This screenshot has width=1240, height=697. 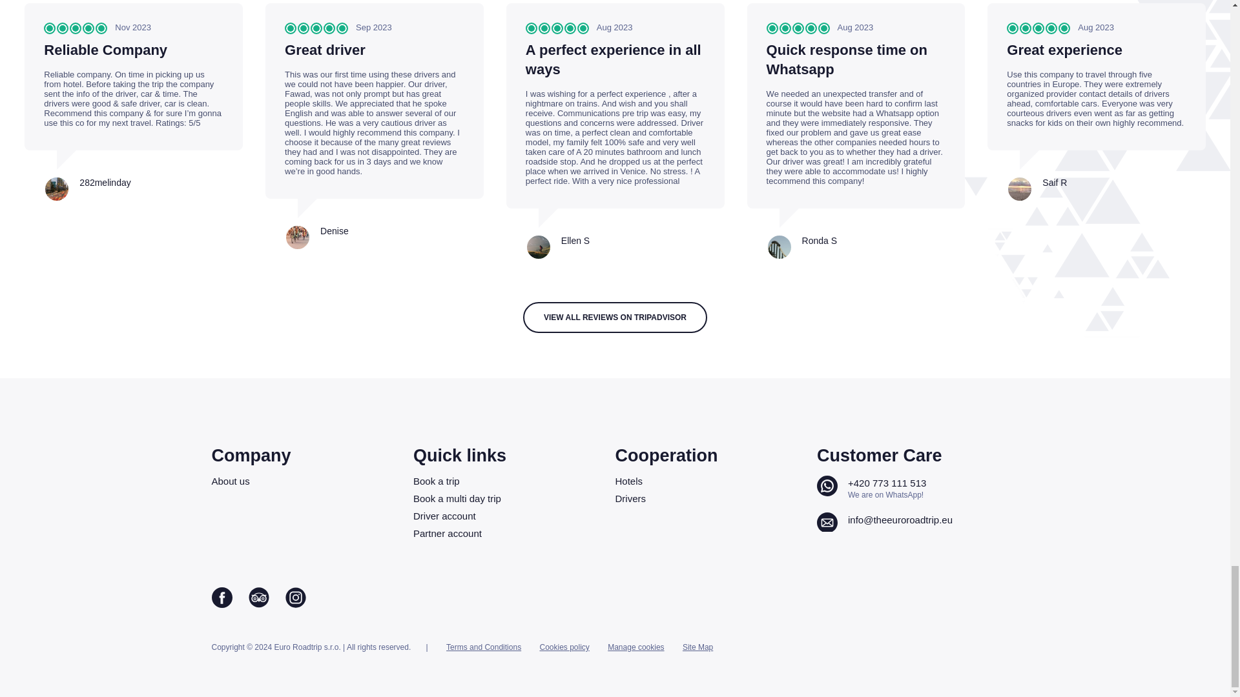 What do you see at coordinates (222, 599) in the screenshot?
I see `Our Facebook` at bounding box center [222, 599].